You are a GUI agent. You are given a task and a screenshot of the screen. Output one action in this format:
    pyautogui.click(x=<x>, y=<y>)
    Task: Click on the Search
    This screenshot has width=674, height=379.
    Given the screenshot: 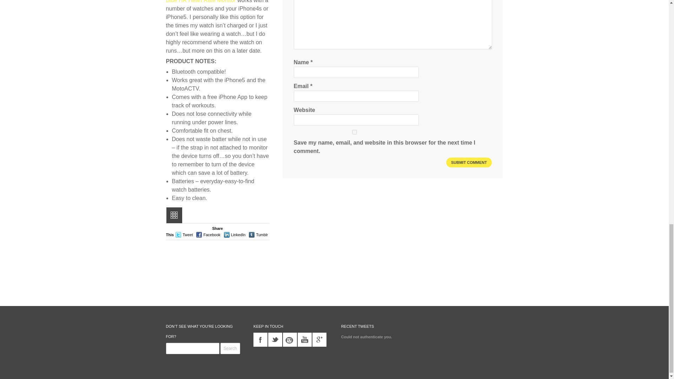 What is the action you would take?
    pyautogui.click(x=230, y=348)
    